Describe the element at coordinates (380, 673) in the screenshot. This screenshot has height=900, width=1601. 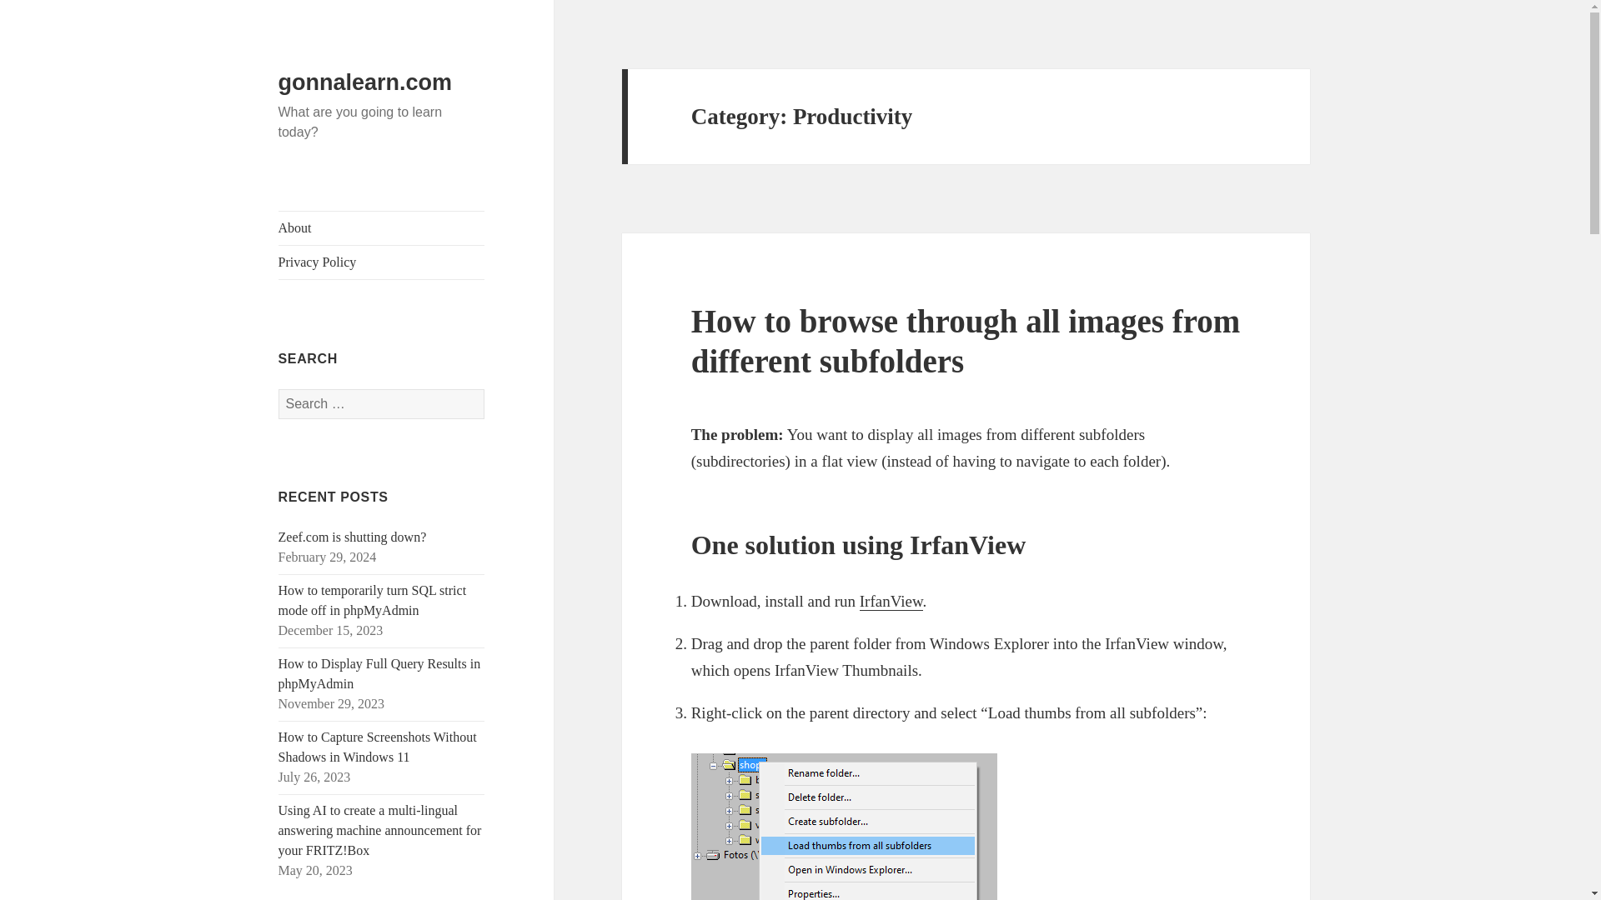
I see `How to Display Full Query Results in phpMyAdmin` at that location.